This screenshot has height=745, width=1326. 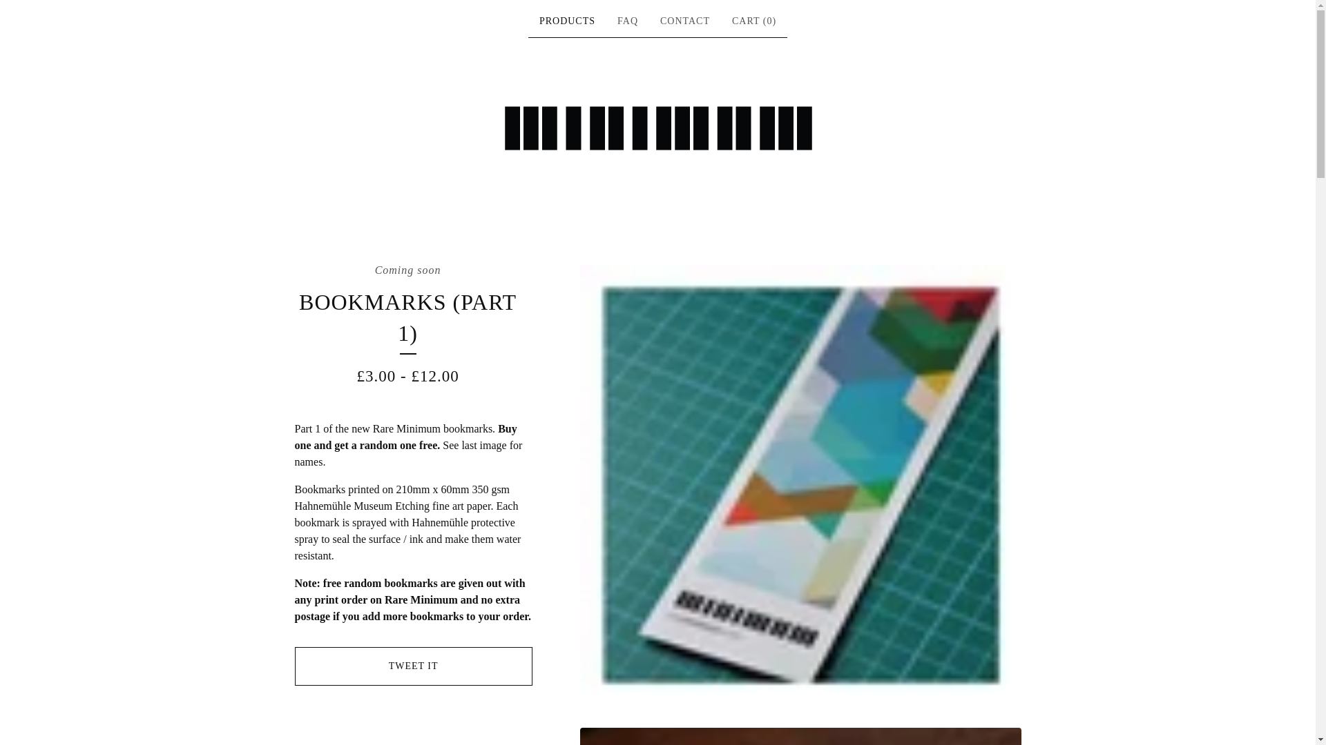 I want to click on Home, so click(x=657, y=128).